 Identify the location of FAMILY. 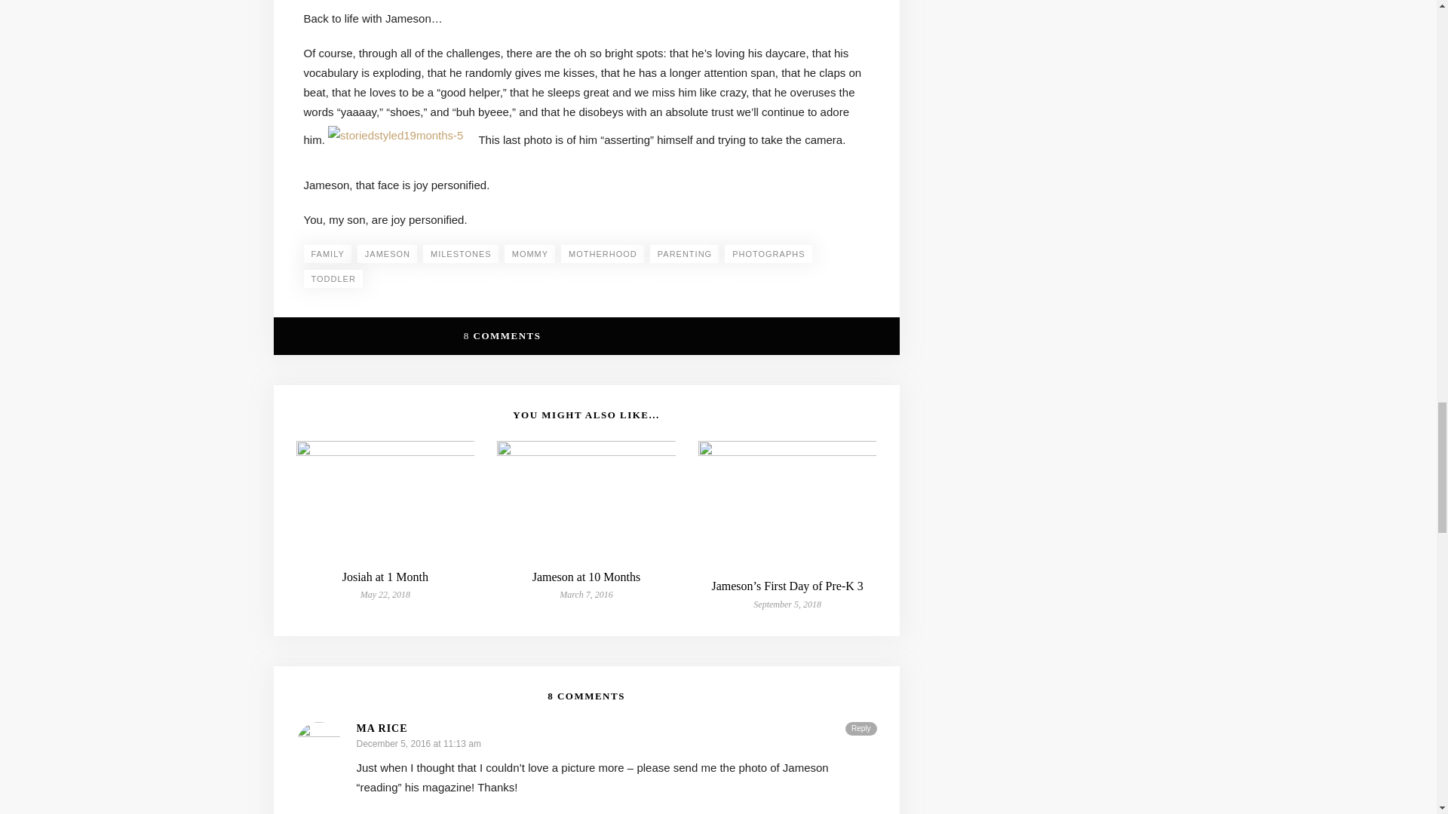
(326, 253).